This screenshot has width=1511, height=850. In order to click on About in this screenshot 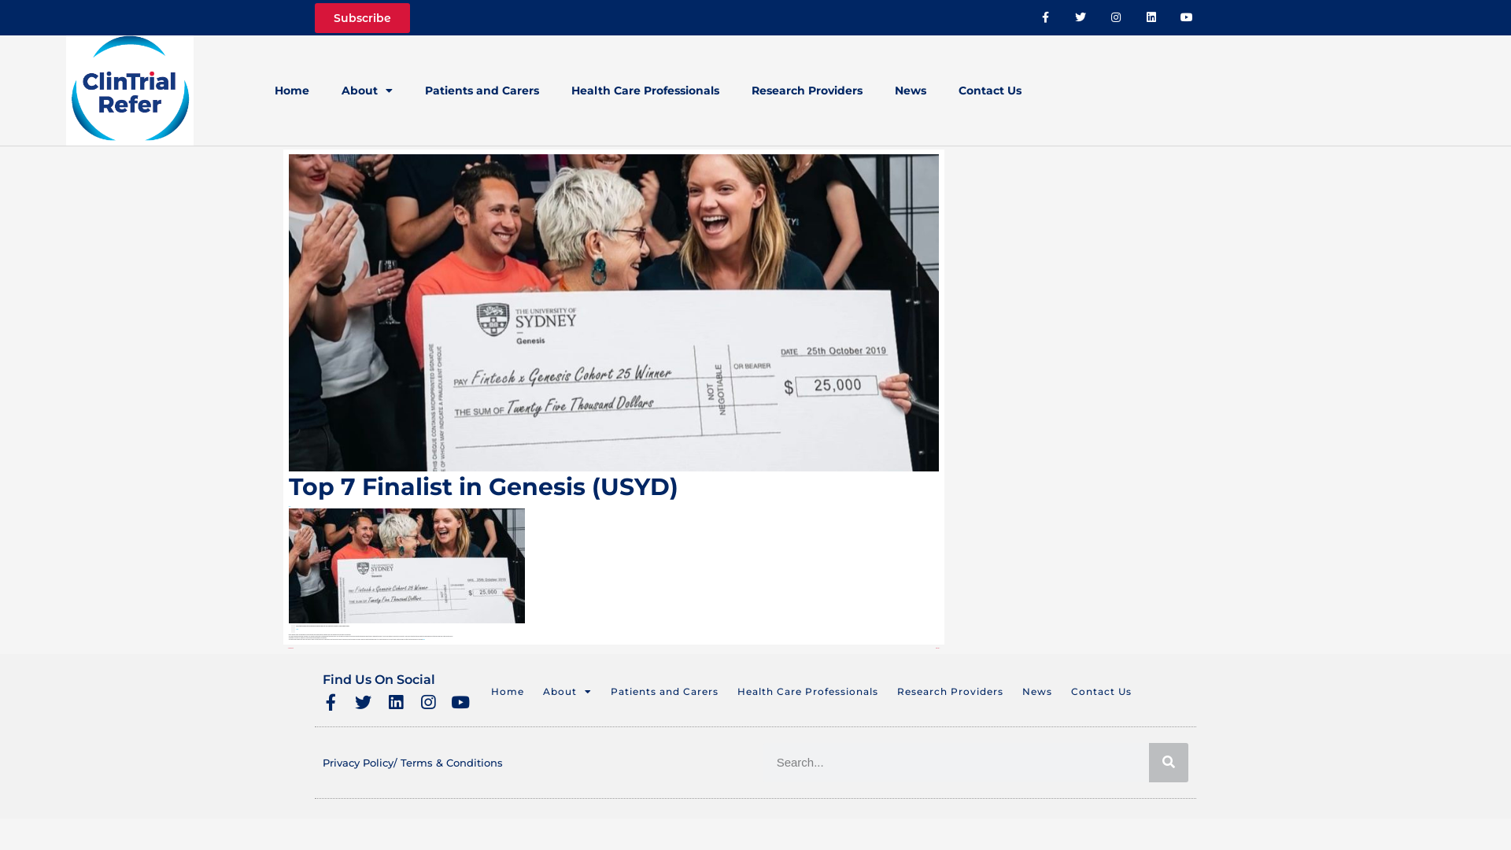, I will do `click(567, 692)`.